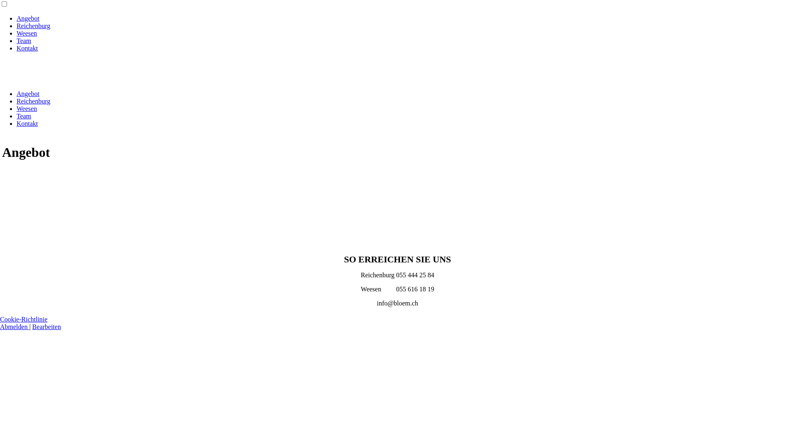 The image size is (795, 447). Describe the element at coordinates (26, 108) in the screenshot. I see `Weesen` at that location.